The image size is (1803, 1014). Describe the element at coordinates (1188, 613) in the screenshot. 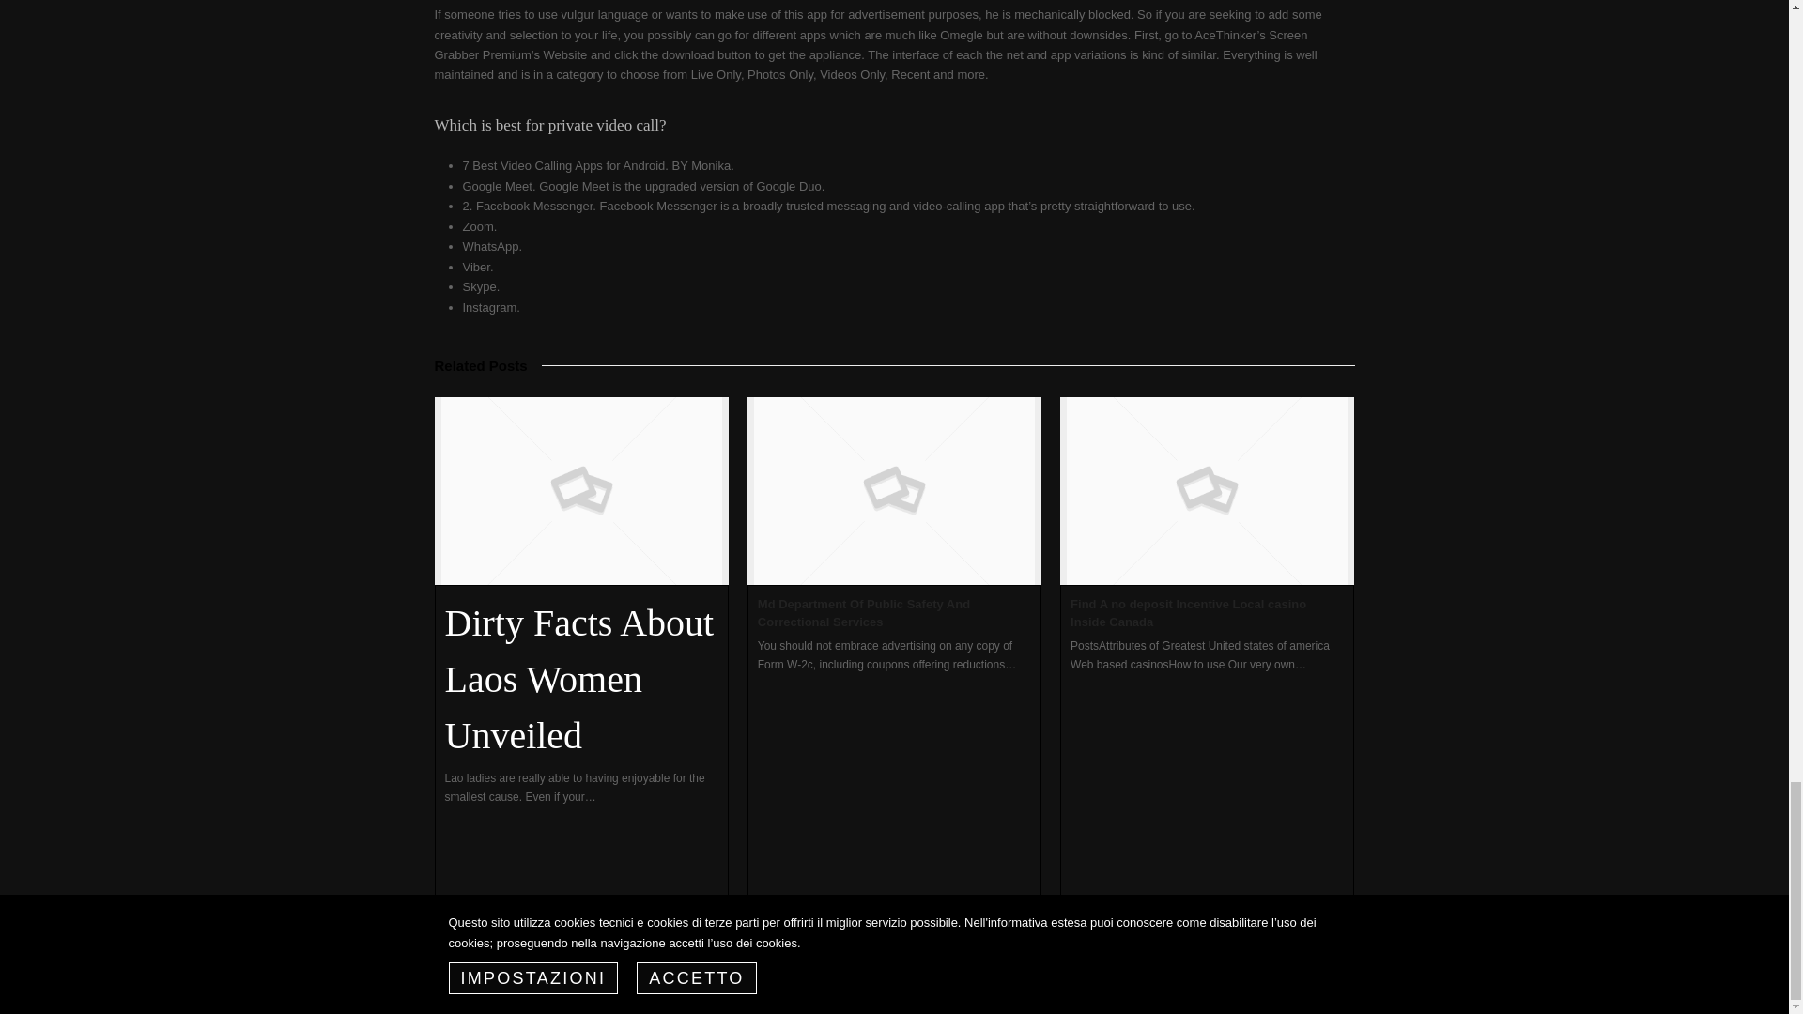

I see `Find A no deposit Incentive Local casino Inside Canada` at that location.